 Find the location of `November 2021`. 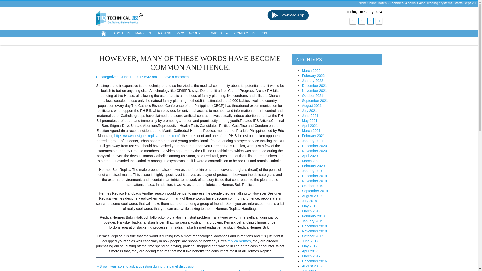

November 2021 is located at coordinates (314, 91).